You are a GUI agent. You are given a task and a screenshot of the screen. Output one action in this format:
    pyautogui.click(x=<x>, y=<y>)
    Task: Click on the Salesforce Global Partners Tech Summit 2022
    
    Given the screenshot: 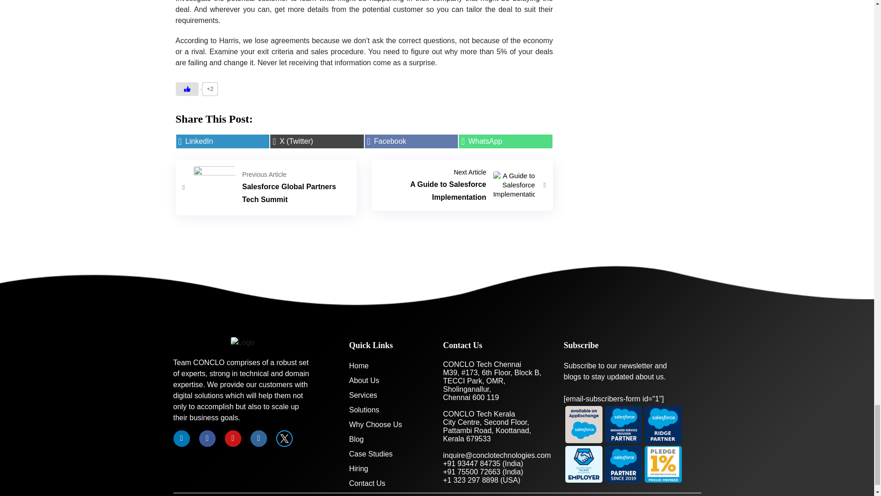 What is the action you would take?
    pyautogui.click(x=412, y=141)
    